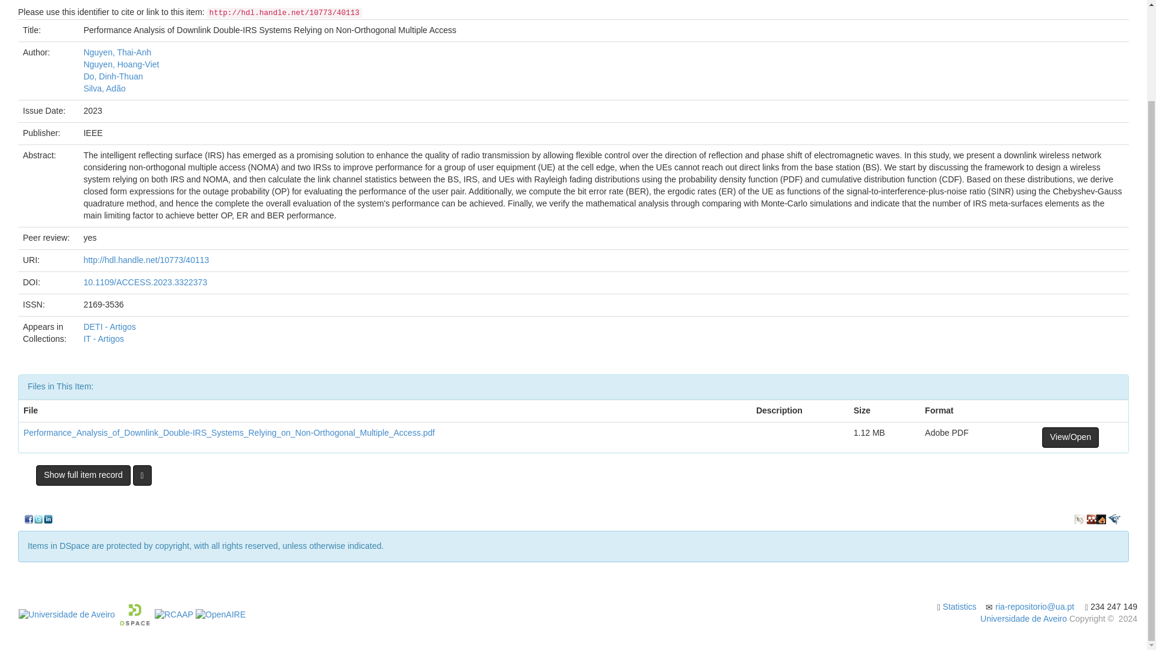 This screenshot has width=1156, height=650. What do you see at coordinates (39, 519) in the screenshot?
I see `Partilhe no Twitter` at bounding box center [39, 519].